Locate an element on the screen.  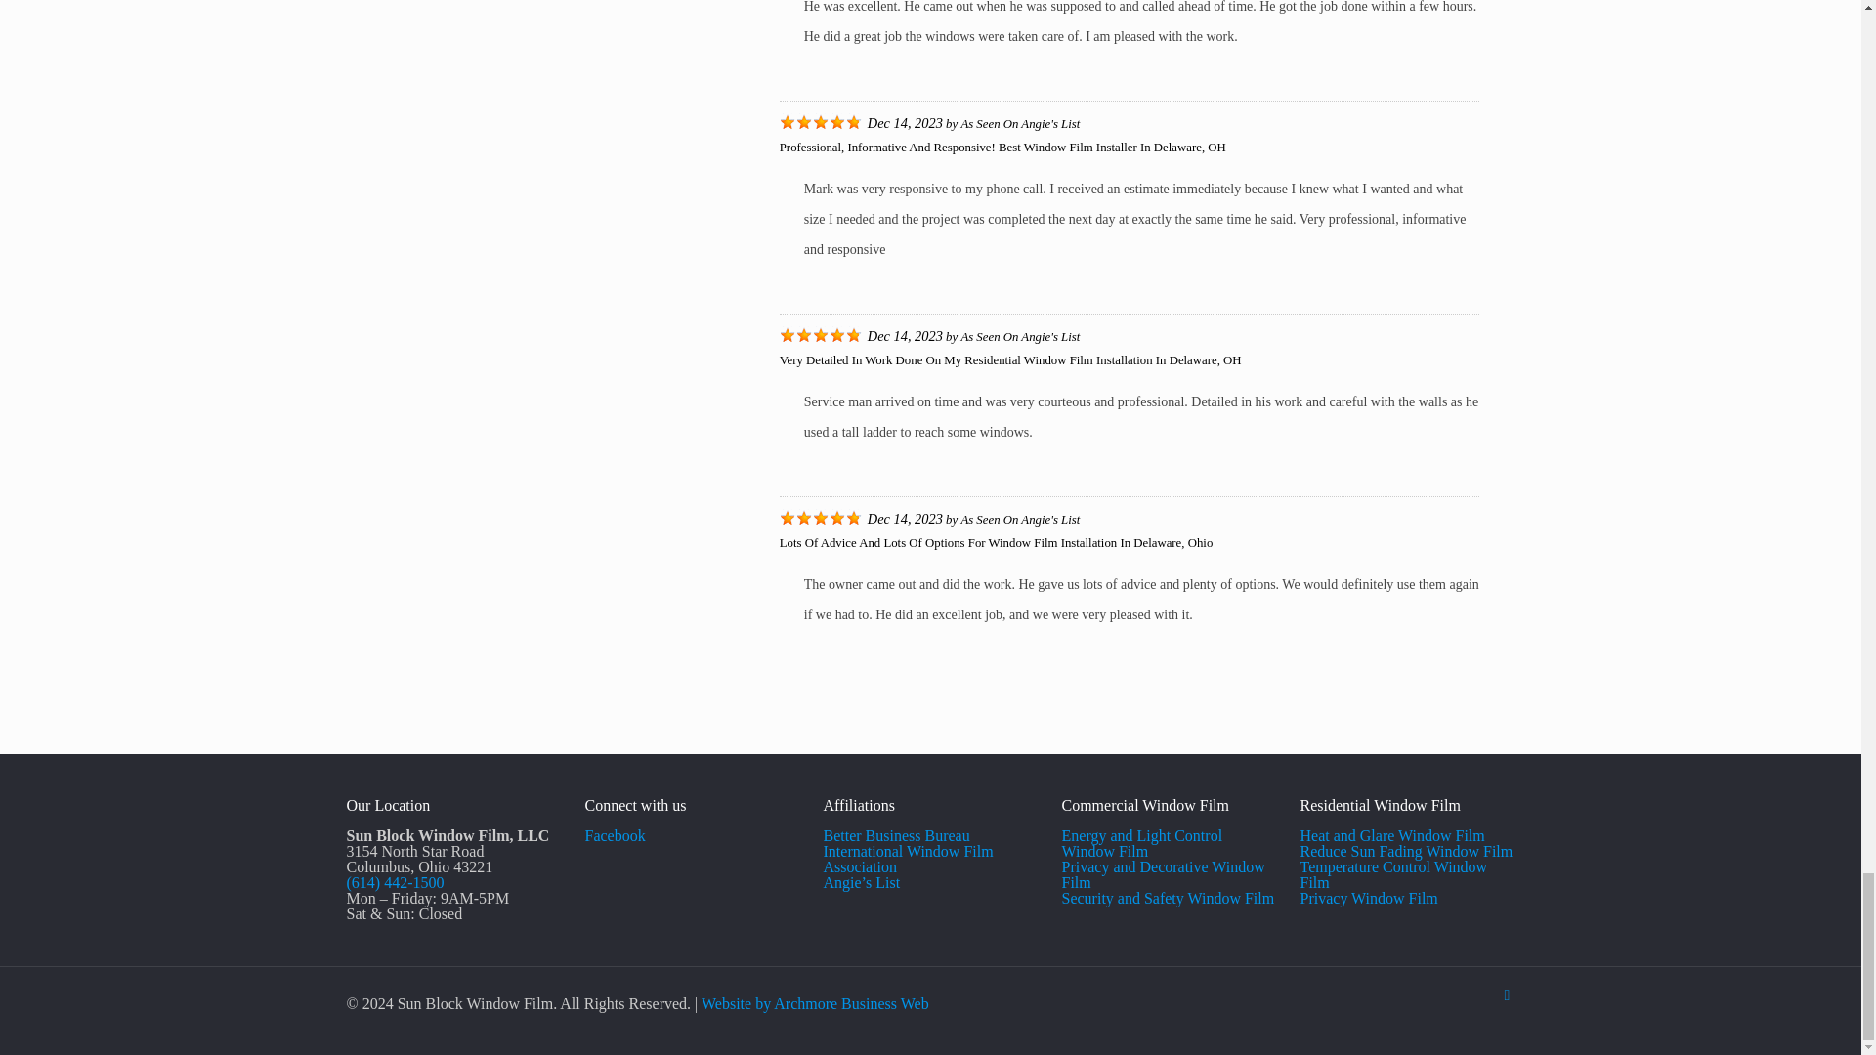
Security and Safety Window Film is located at coordinates (1167, 898).